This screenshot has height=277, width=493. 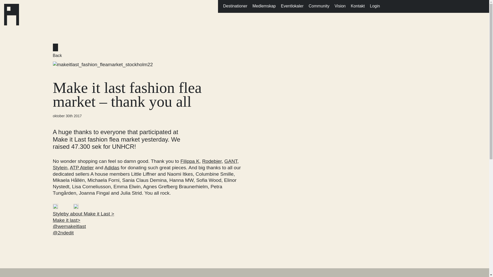 I want to click on GANT, so click(x=231, y=161).